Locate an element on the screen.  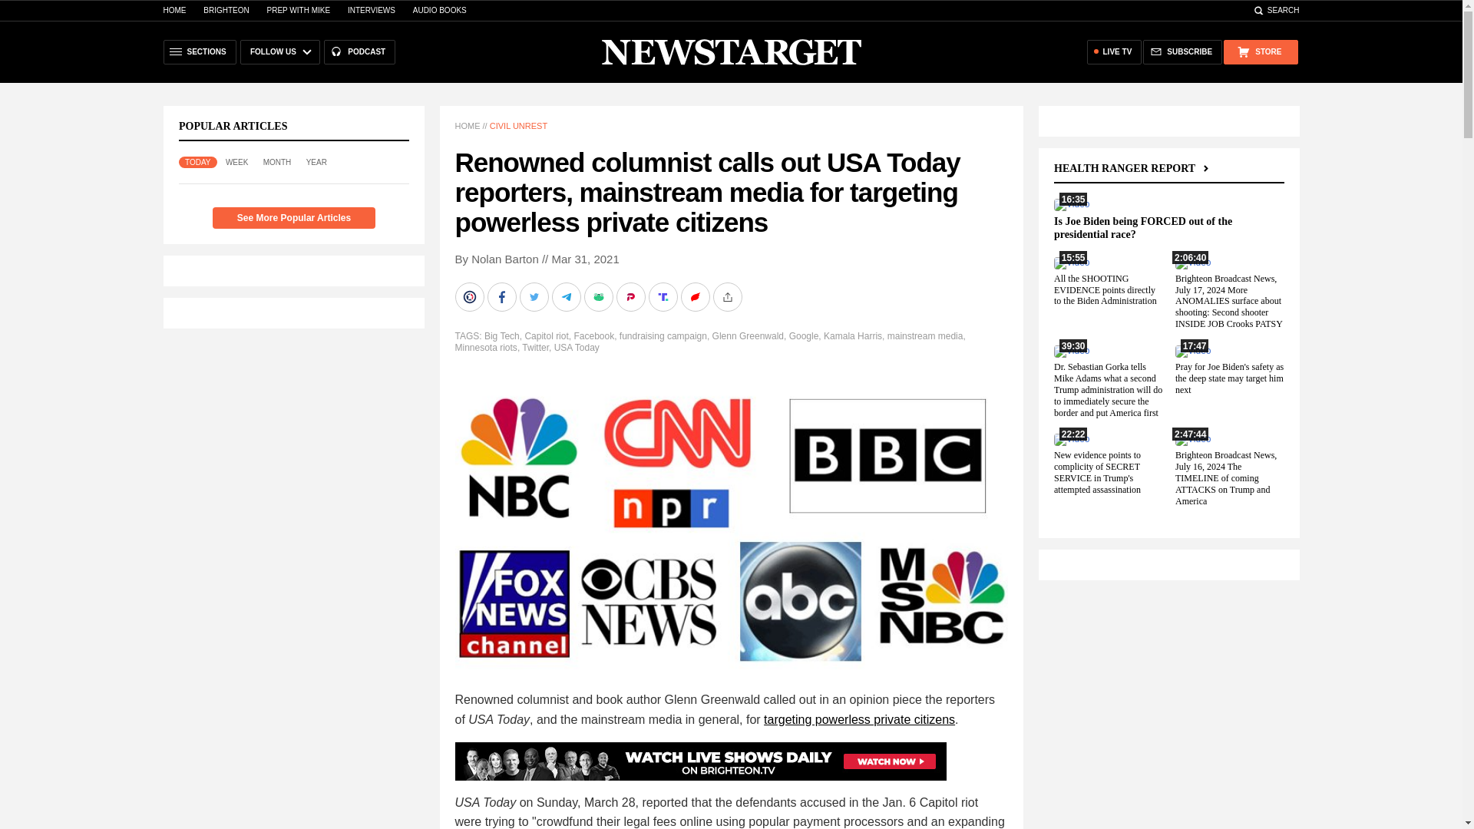
Share on Brighteon.Social is located at coordinates (470, 297).